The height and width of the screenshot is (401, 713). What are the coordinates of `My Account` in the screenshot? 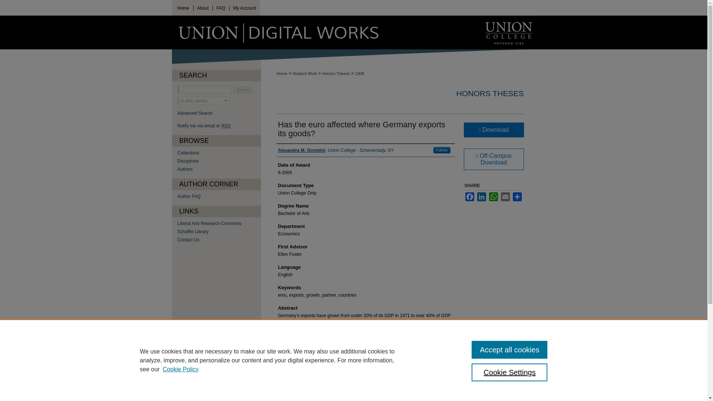 It's located at (245, 9).